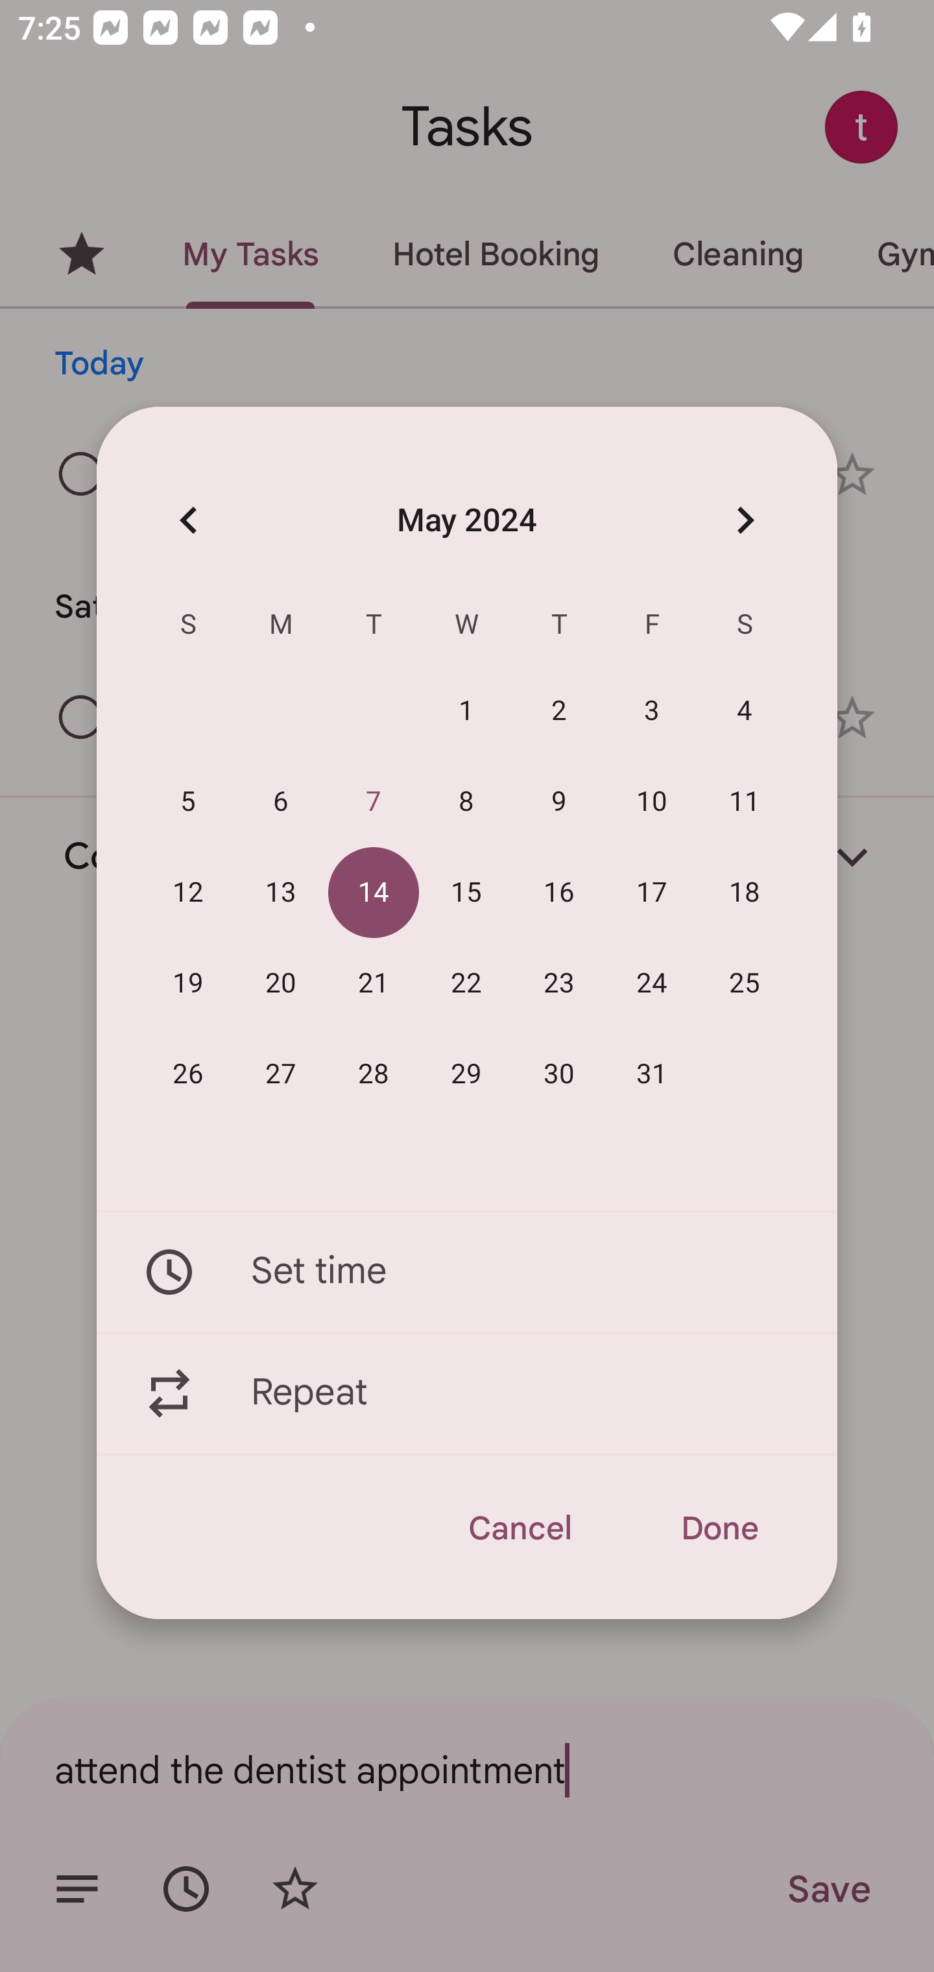  I want to click on 16 16 May 2024, so click(559, 893).